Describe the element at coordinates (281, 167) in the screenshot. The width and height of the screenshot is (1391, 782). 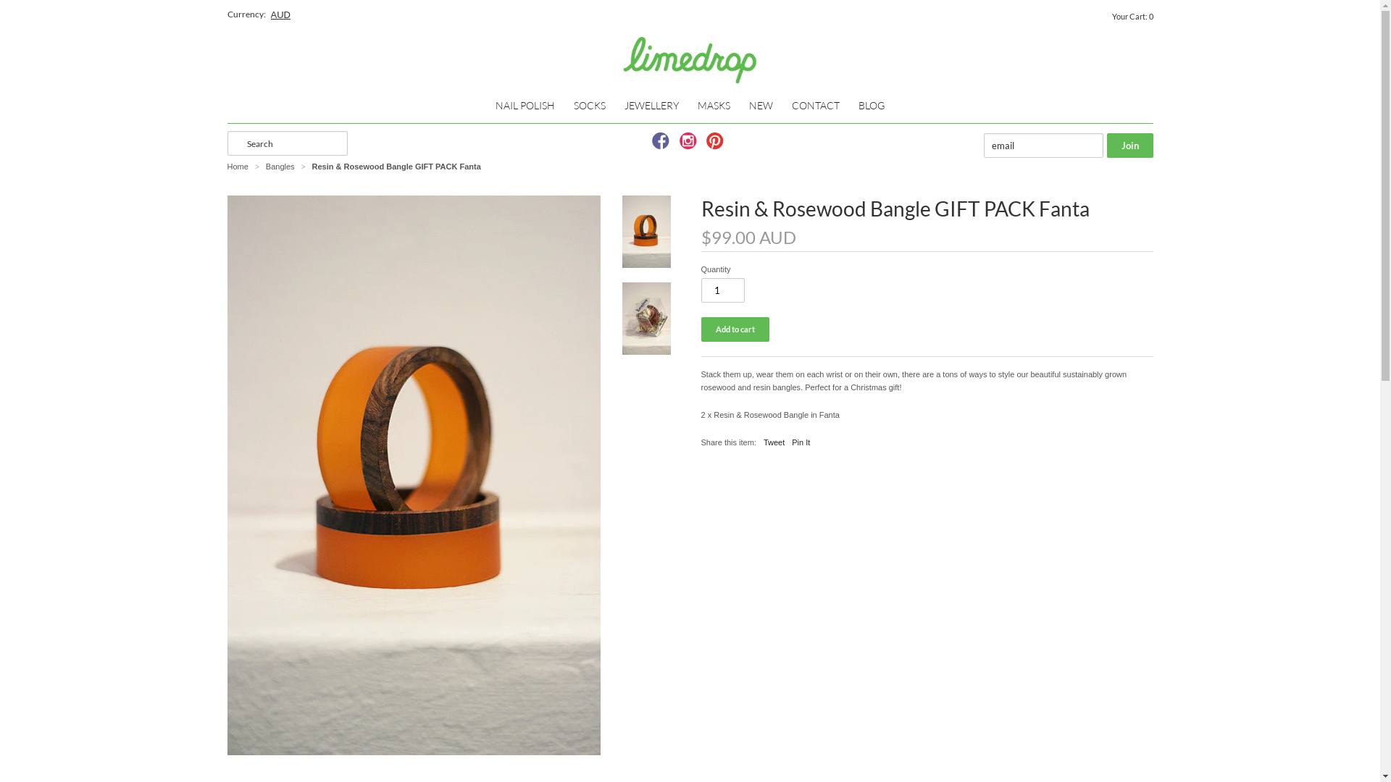
I see `Bangles` at that location.